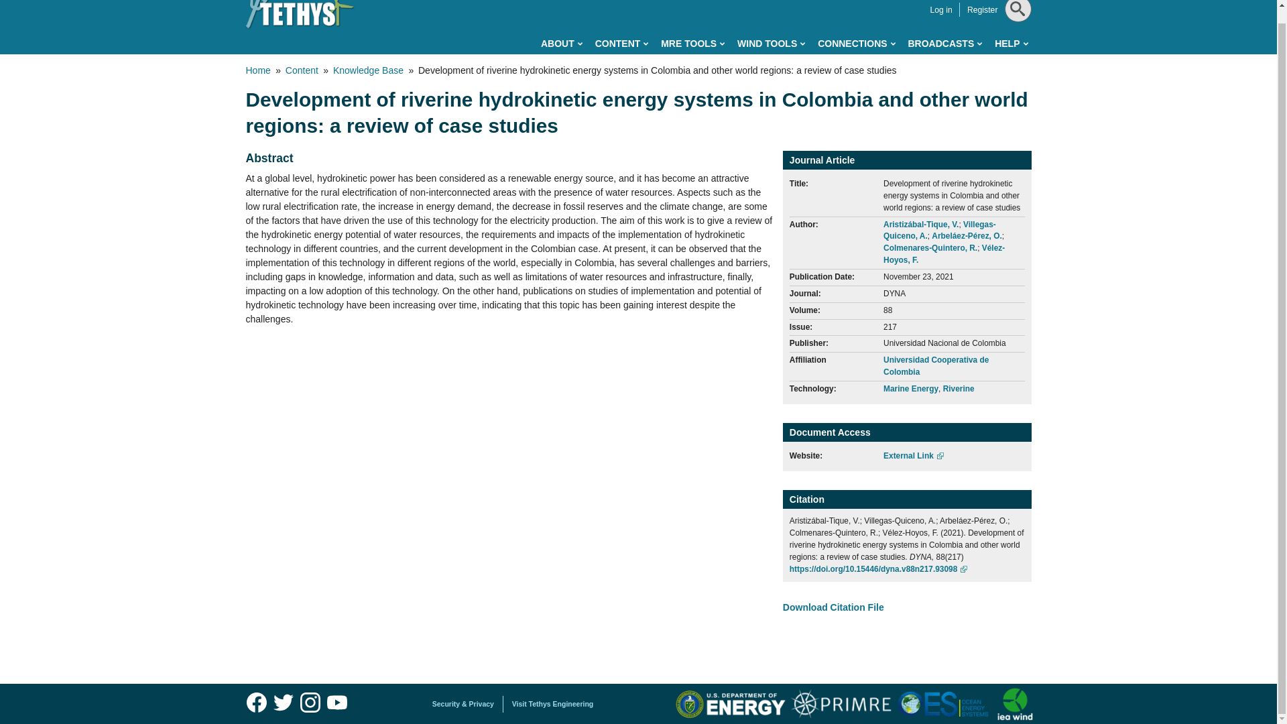 Image resolution: width=1287 pixels, height=724 pixels. I want to click on WIND TOOLS, so click(771, 44).